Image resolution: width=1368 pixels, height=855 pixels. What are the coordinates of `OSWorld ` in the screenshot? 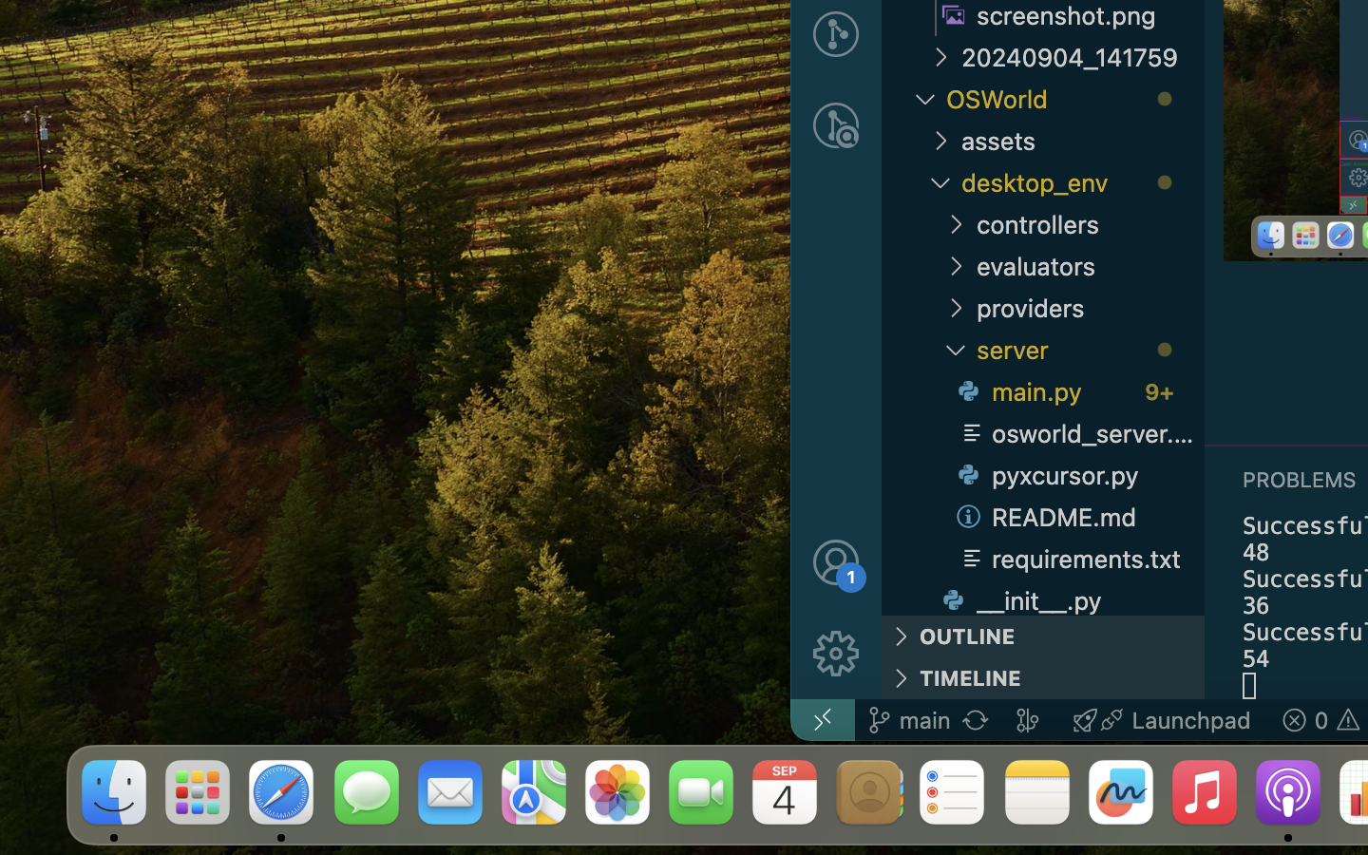 It's located at (1075, 99).